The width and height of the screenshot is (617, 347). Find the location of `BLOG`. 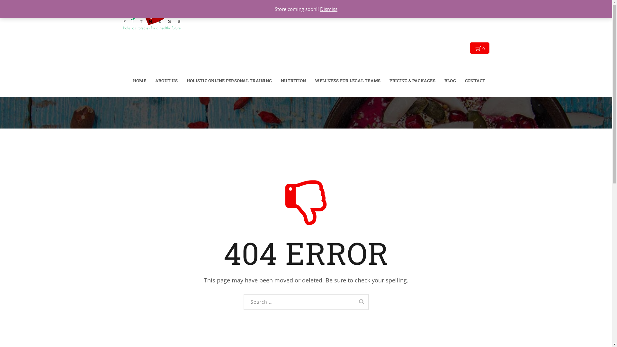

BLOG is located at coordinates (450, 81).